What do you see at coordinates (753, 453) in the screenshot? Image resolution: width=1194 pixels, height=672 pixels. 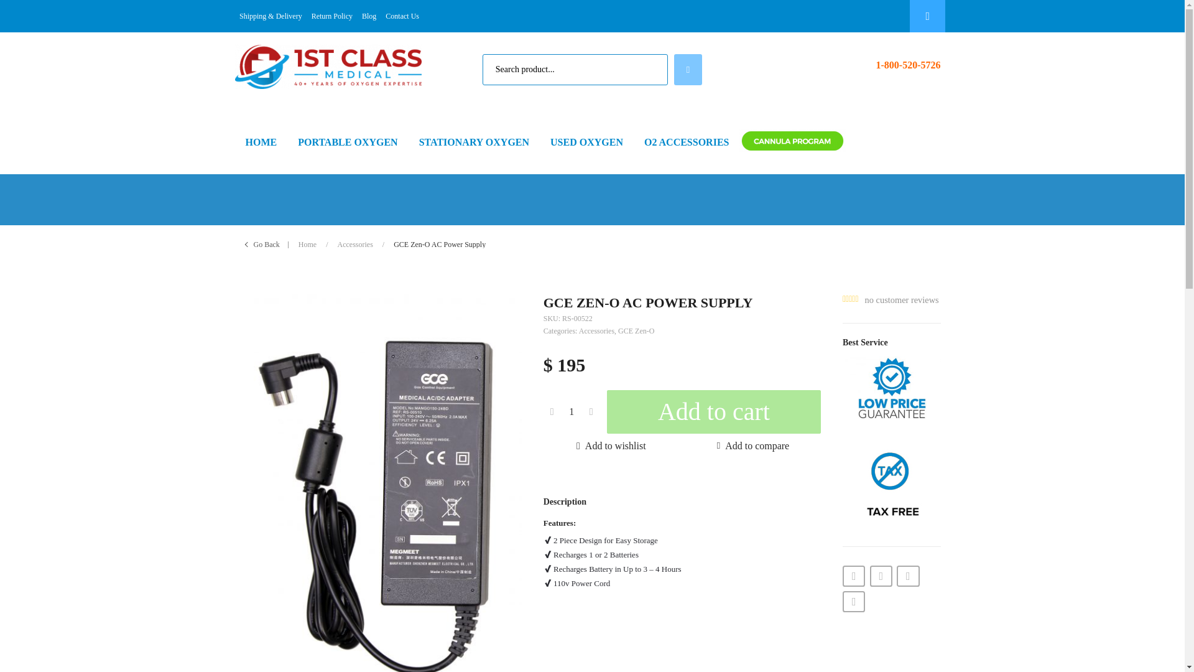 I see `Add to compare` at bounding box center [753, 453].